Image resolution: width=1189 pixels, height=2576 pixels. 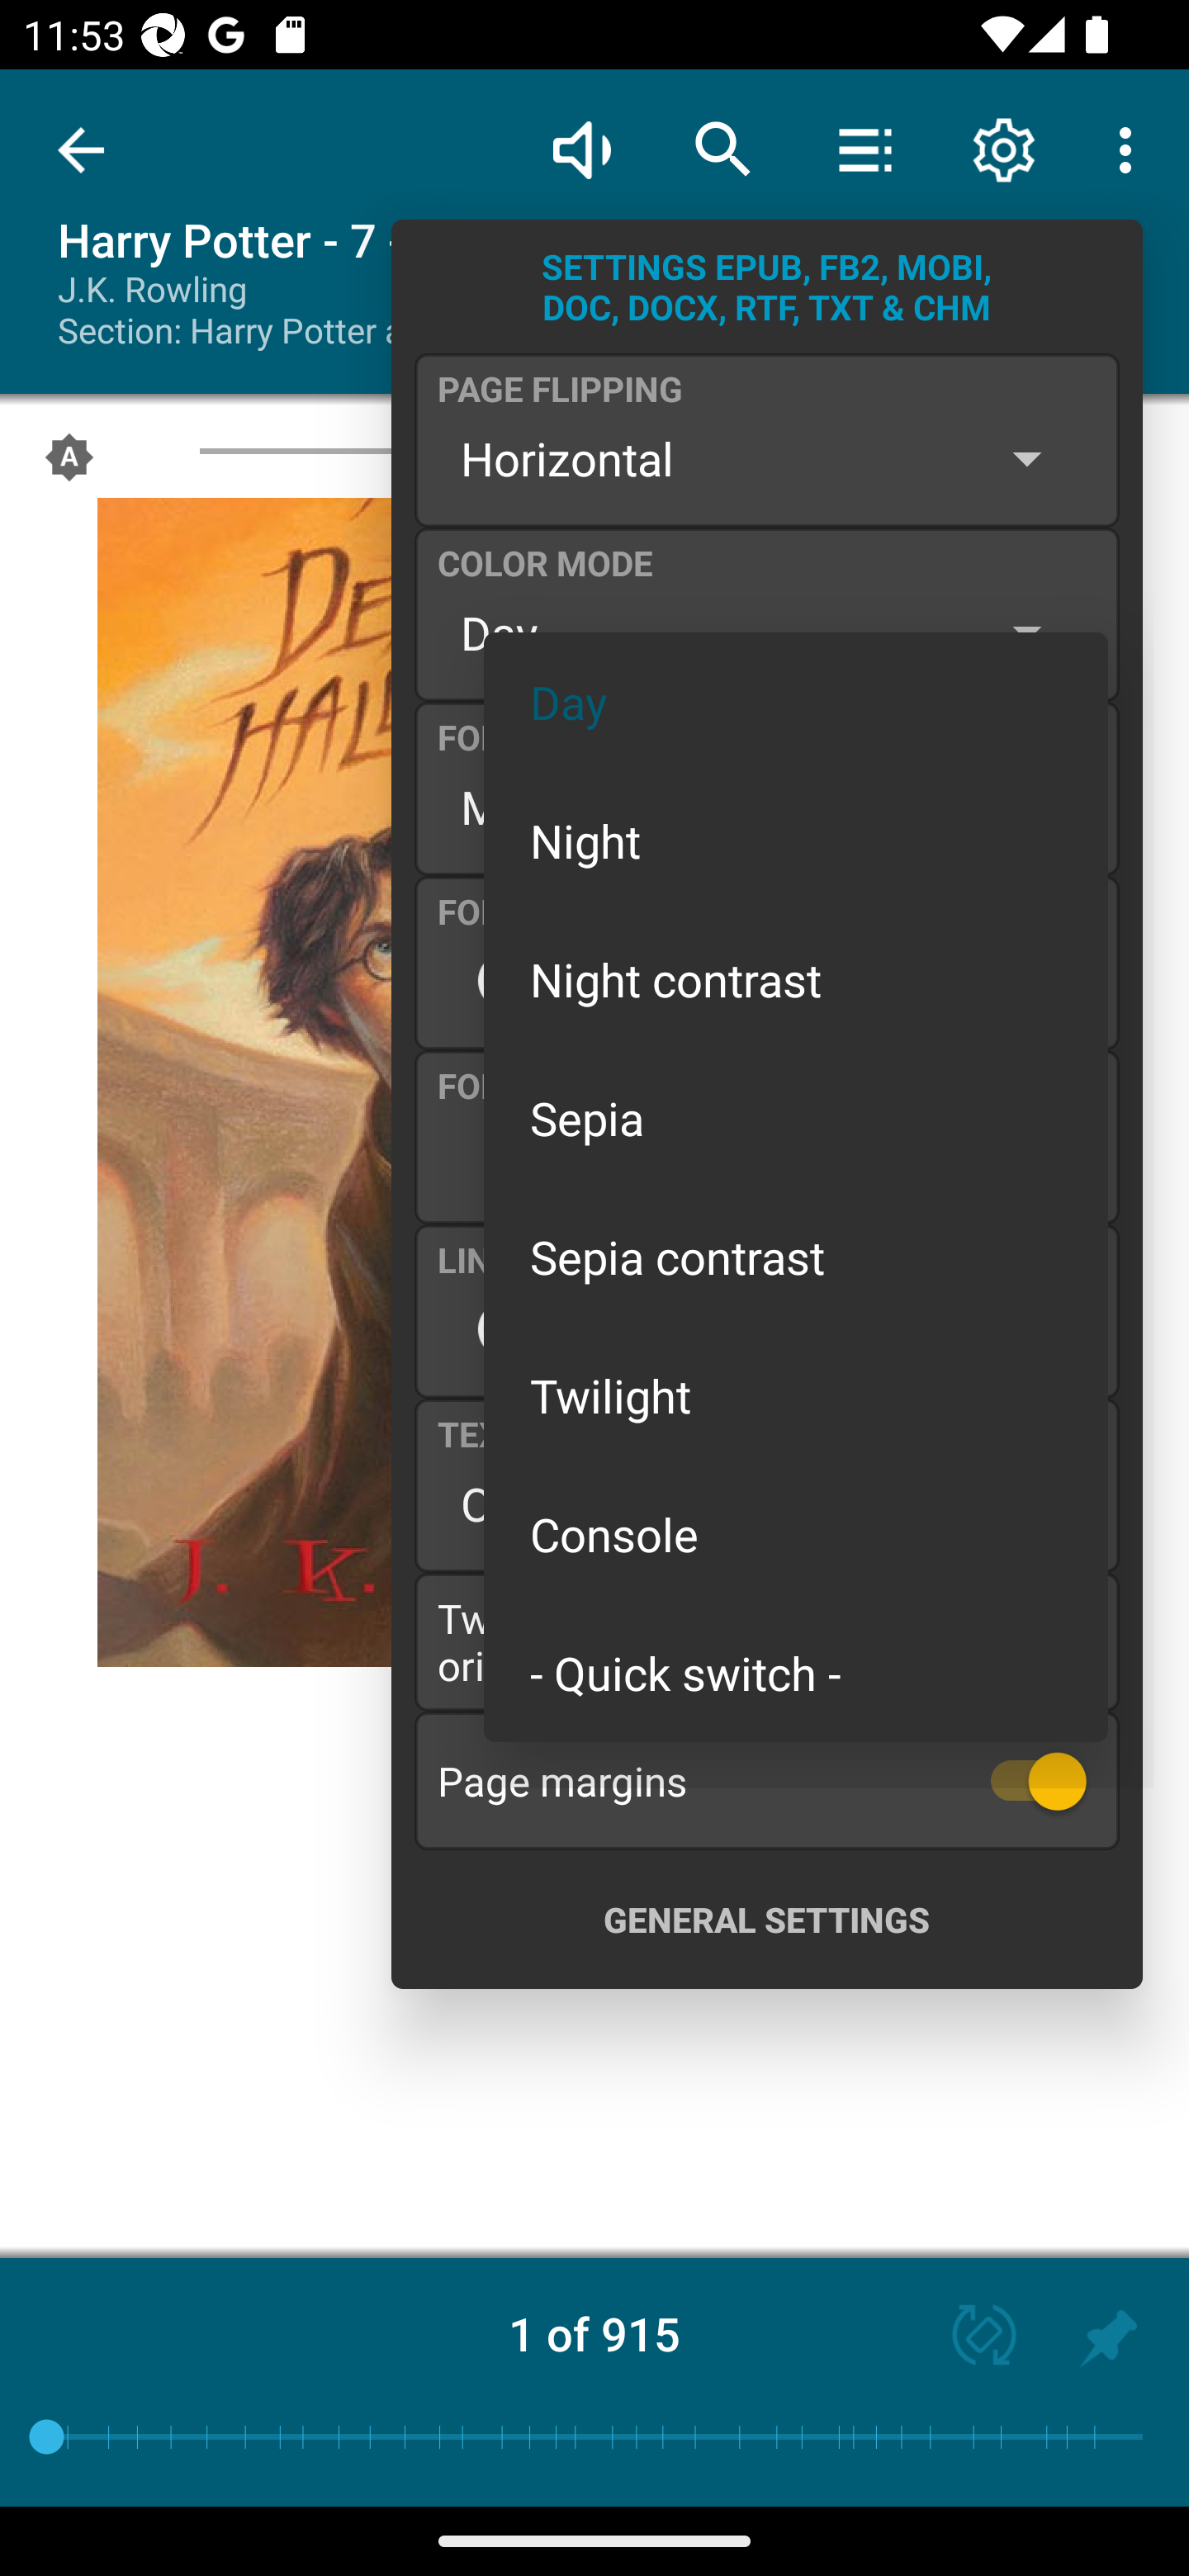 What do you see at coordinates (796, 1671) in the screenshot?
I see `- Quick switch -` at bounding box center [796, 1671].